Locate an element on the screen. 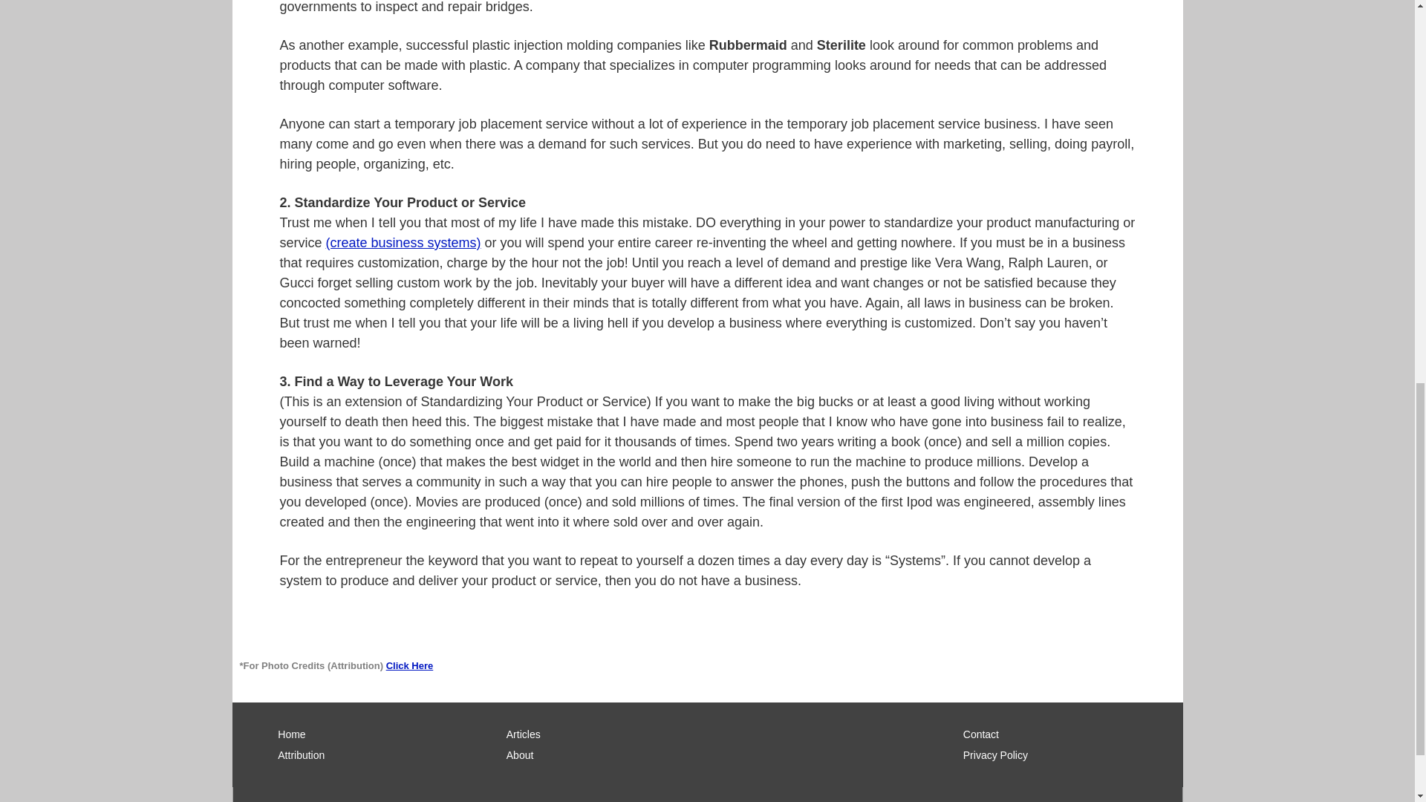 This screenshot has height=802, width=1426. Create Business Systems is located at coordinates (404, 242).